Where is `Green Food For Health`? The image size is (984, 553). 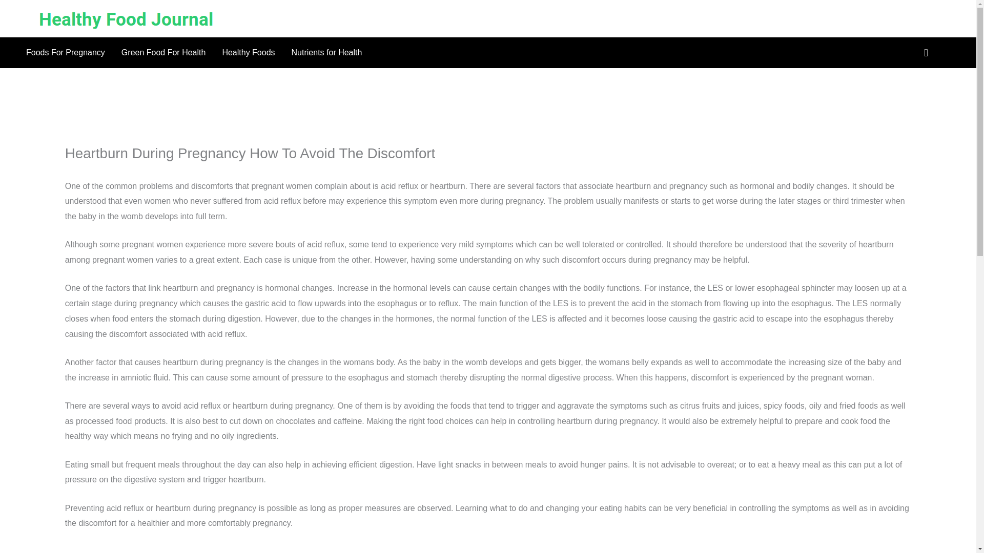 Green Food For Health is located at coordinates (163, 52).